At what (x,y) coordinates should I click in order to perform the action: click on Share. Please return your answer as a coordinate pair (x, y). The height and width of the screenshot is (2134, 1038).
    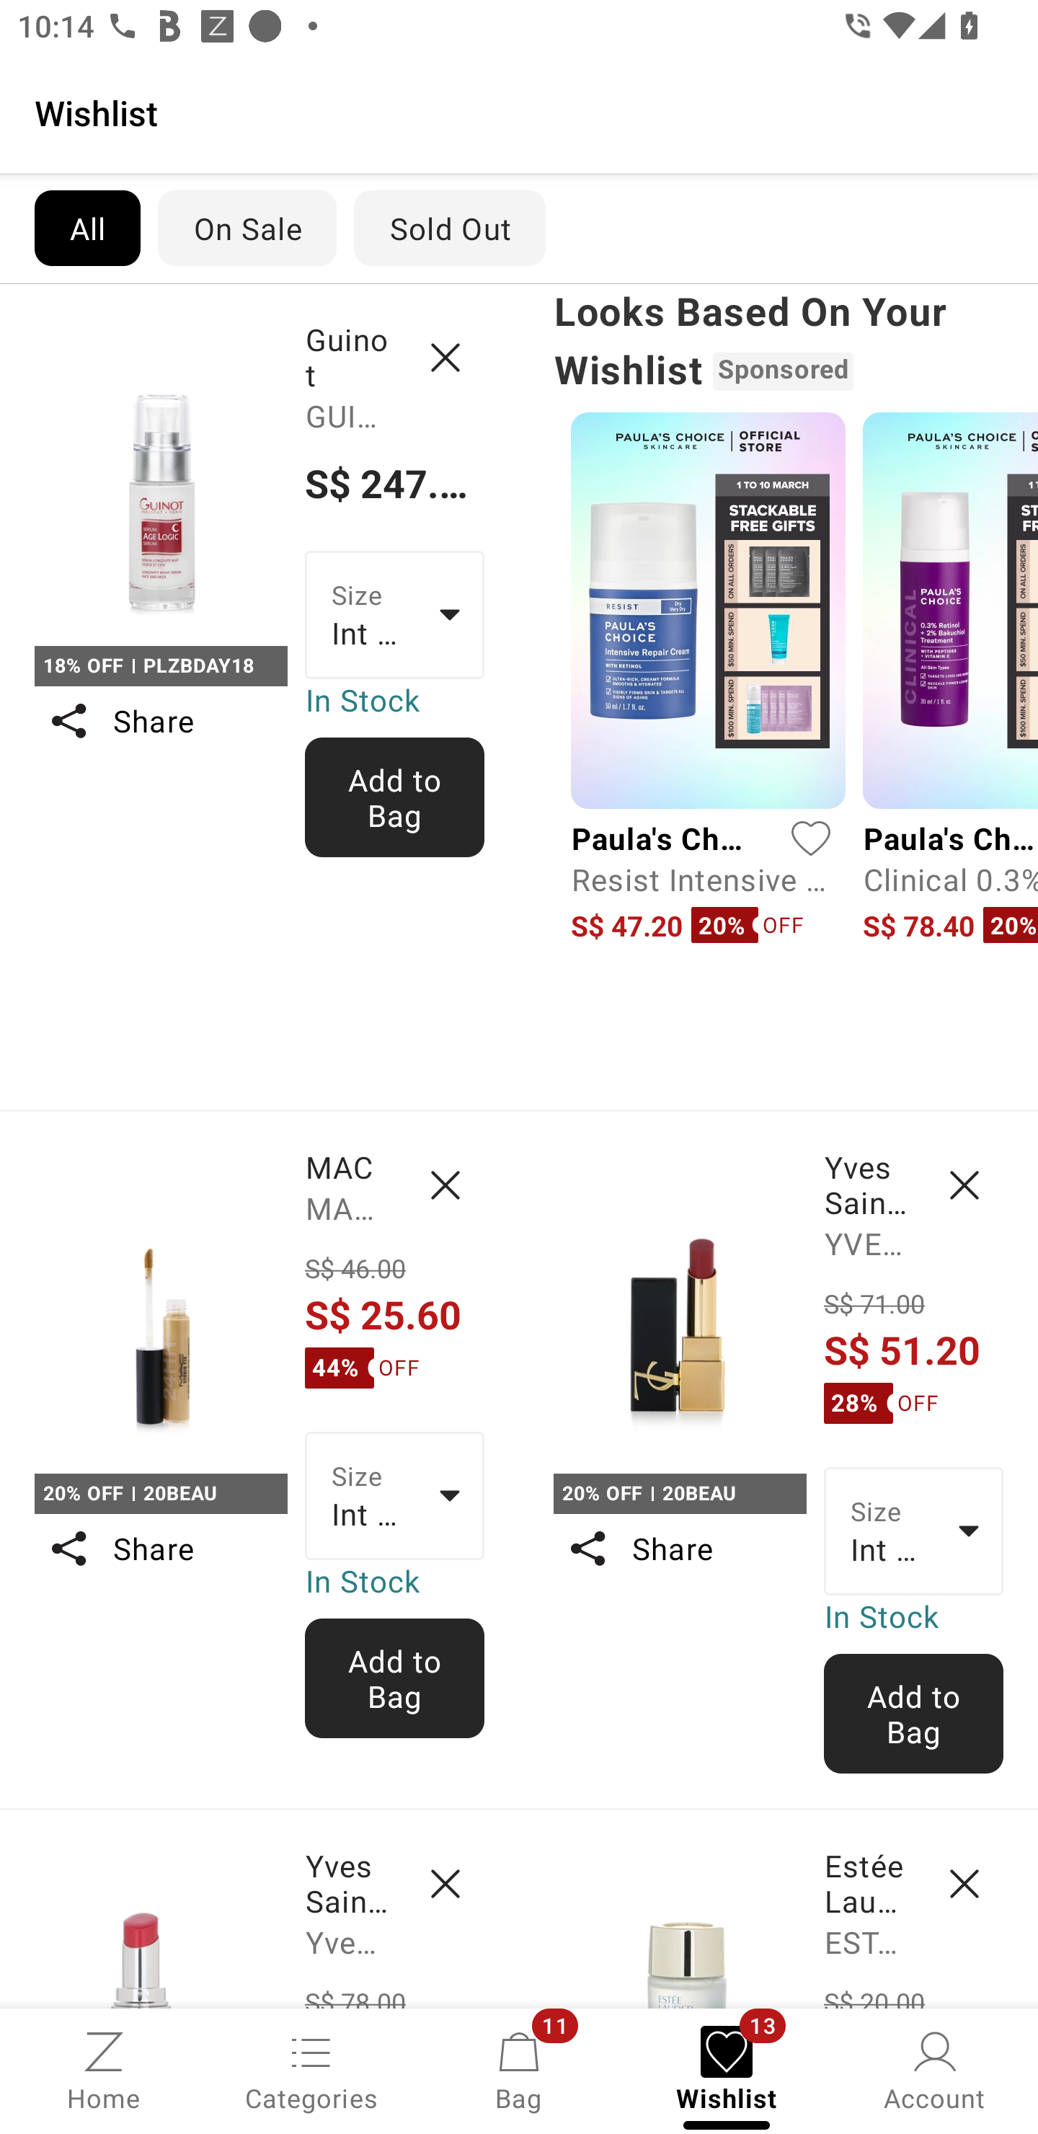
    Looking at the image, I should click on (160, 721).